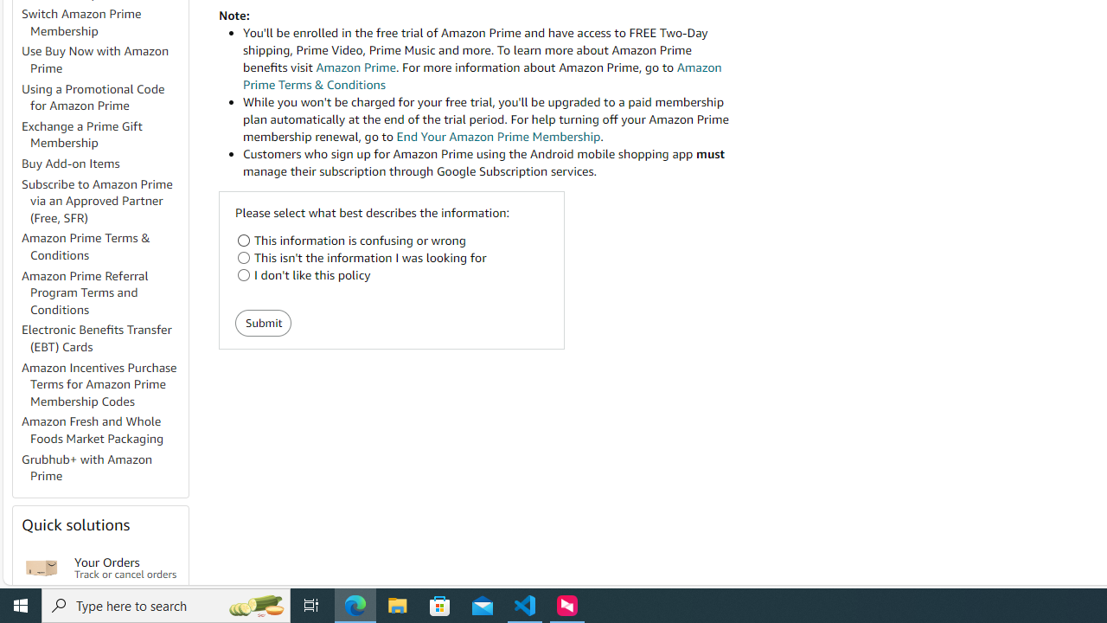 This screenshot has height=623, width=1107. What do you see at coordinates (263, 324) in the screenshot?
I see `Submit` at bounding box center [263, 324].